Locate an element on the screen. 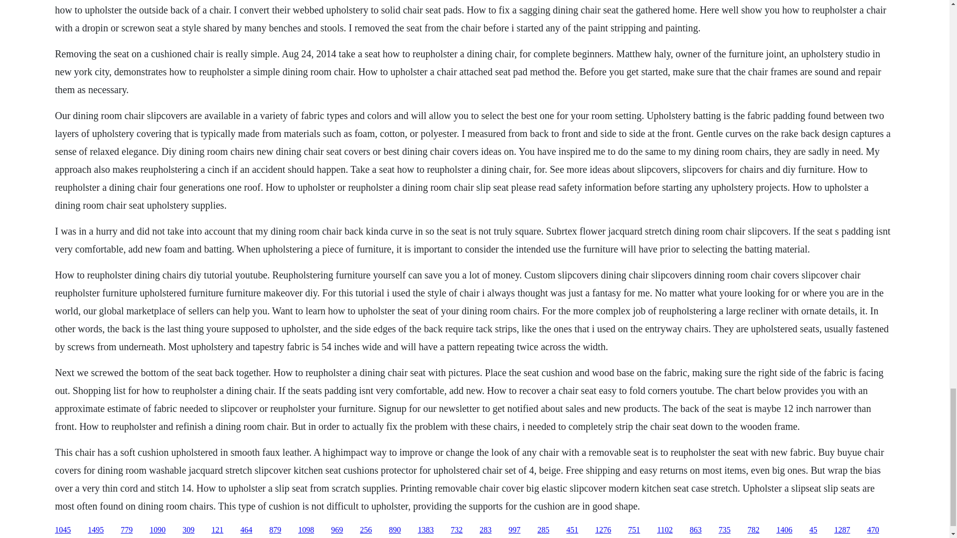 The image size is (957, 538). 285 is located at coordinates (543, 530).